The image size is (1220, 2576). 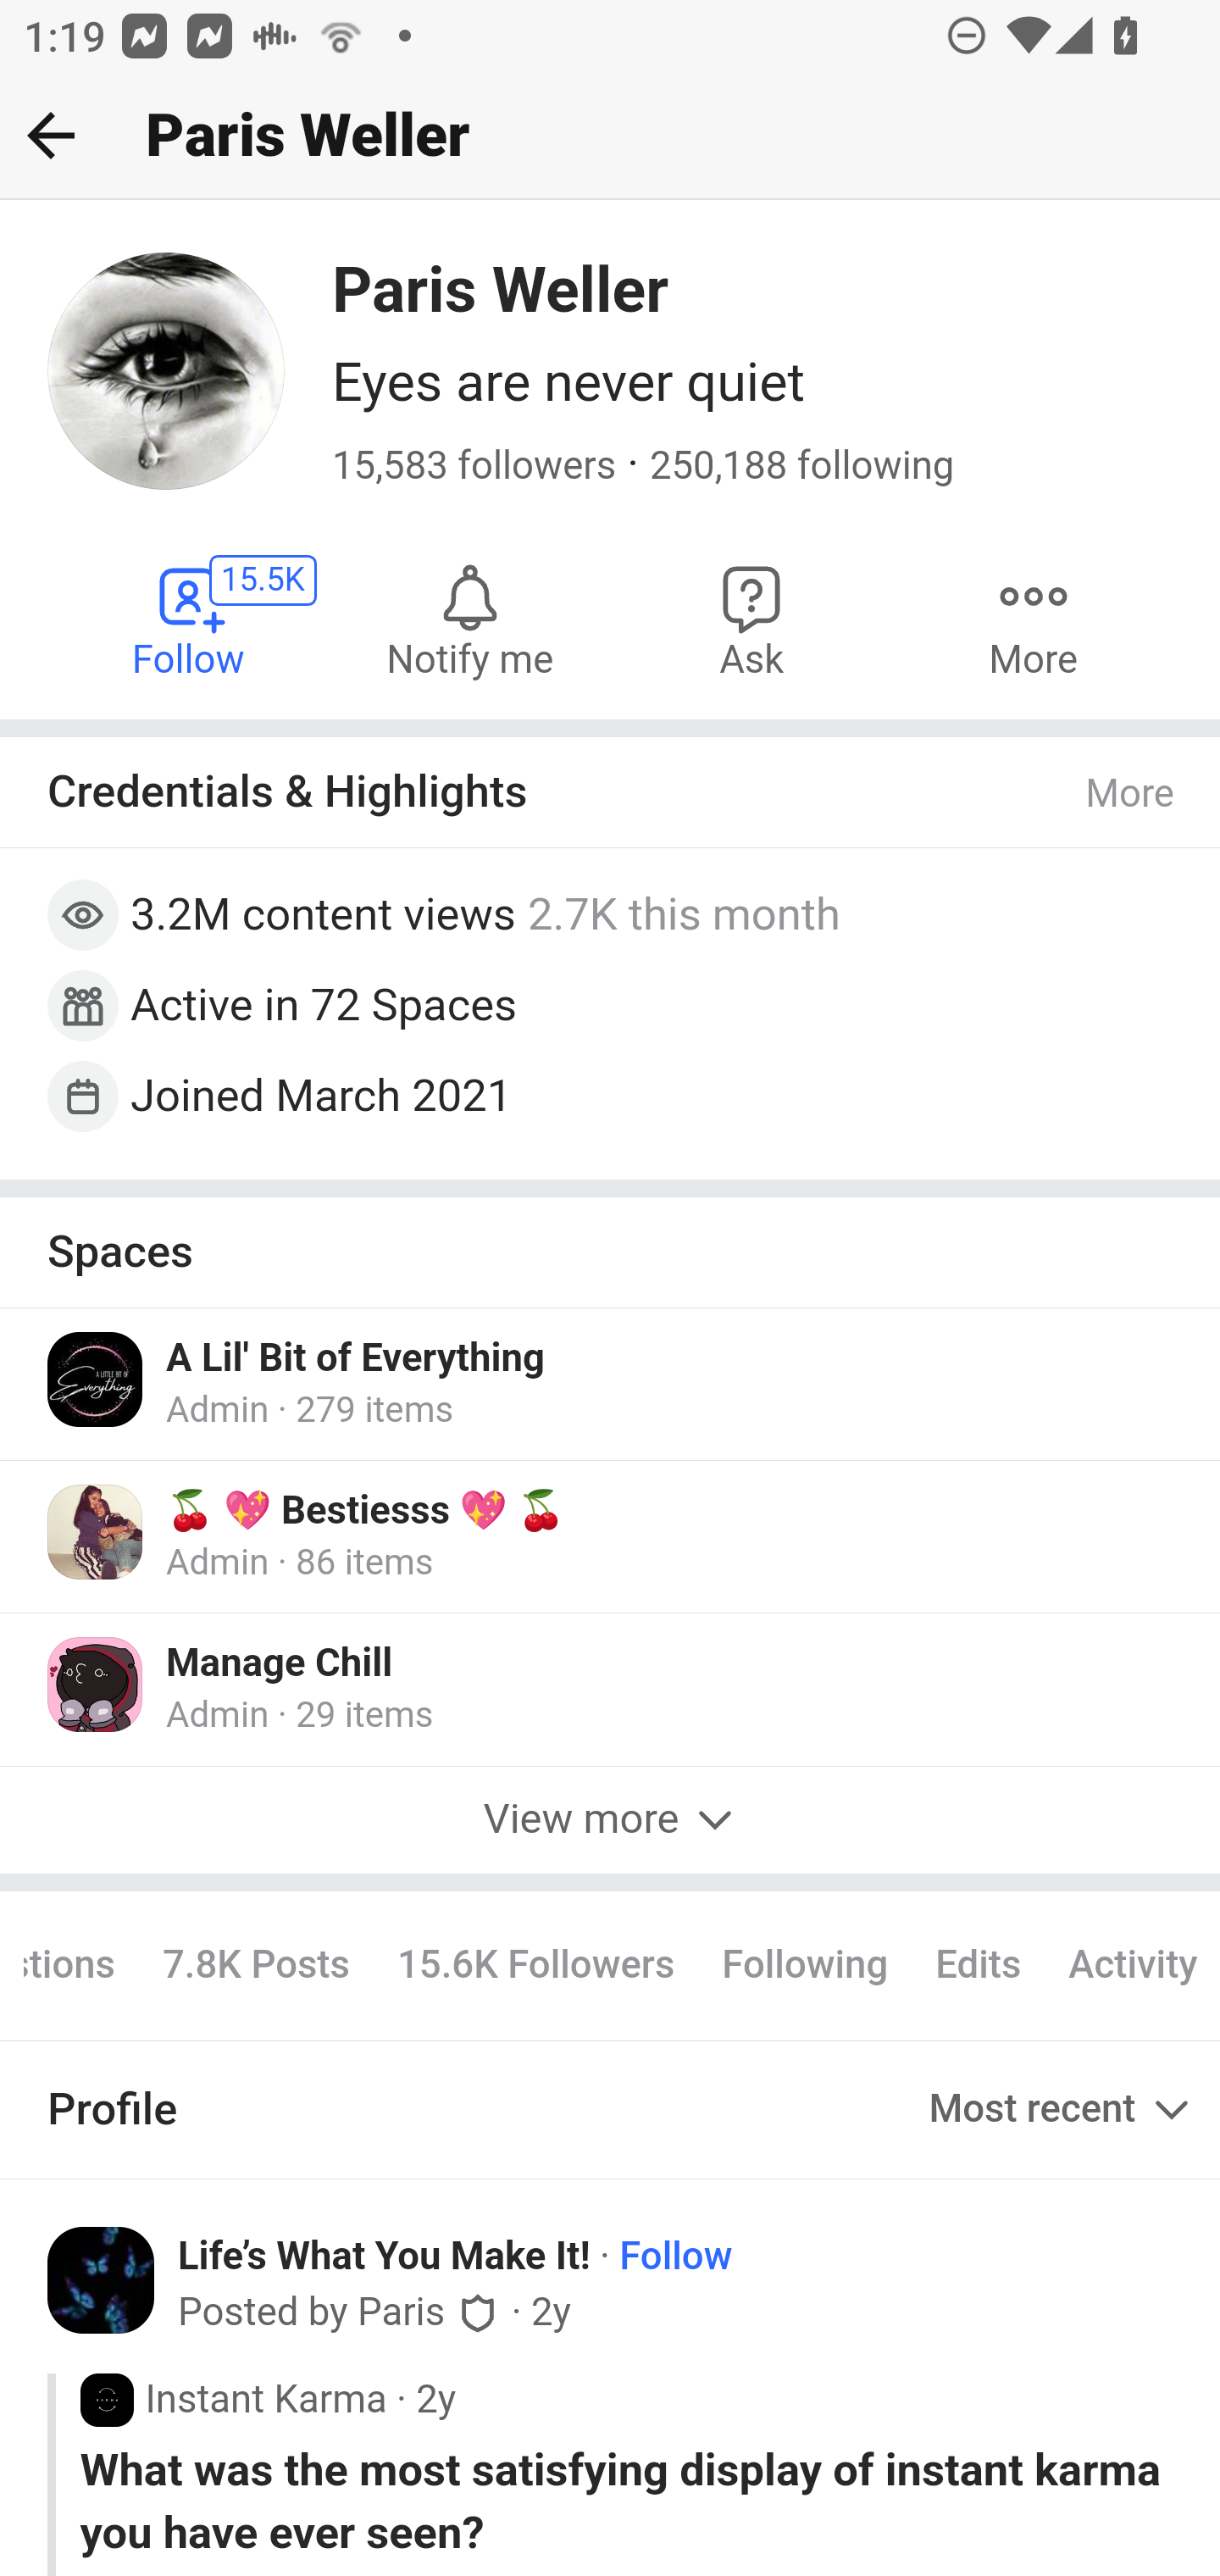 What do you see at coordinates (356, 1358) in the screenshot?
I see `A Lil' Bit of Everything` at bounding box center [356, 1358].